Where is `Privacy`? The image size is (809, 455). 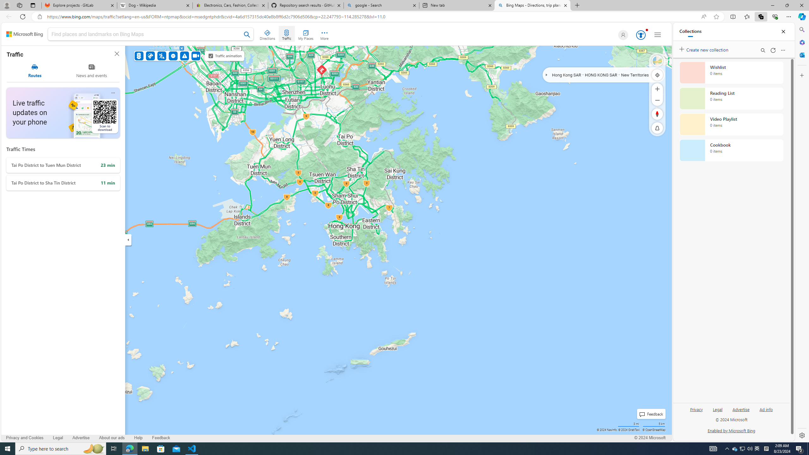 Privacy is located at coordinates (696, 409).